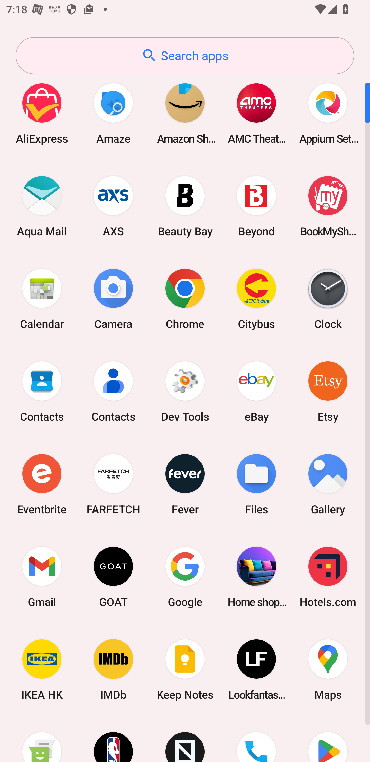 The image size is (370, 762). What do you see at coordinates (185, 56) in the screenshot?
I see `  Search apps` at bounding box center [185, 56].